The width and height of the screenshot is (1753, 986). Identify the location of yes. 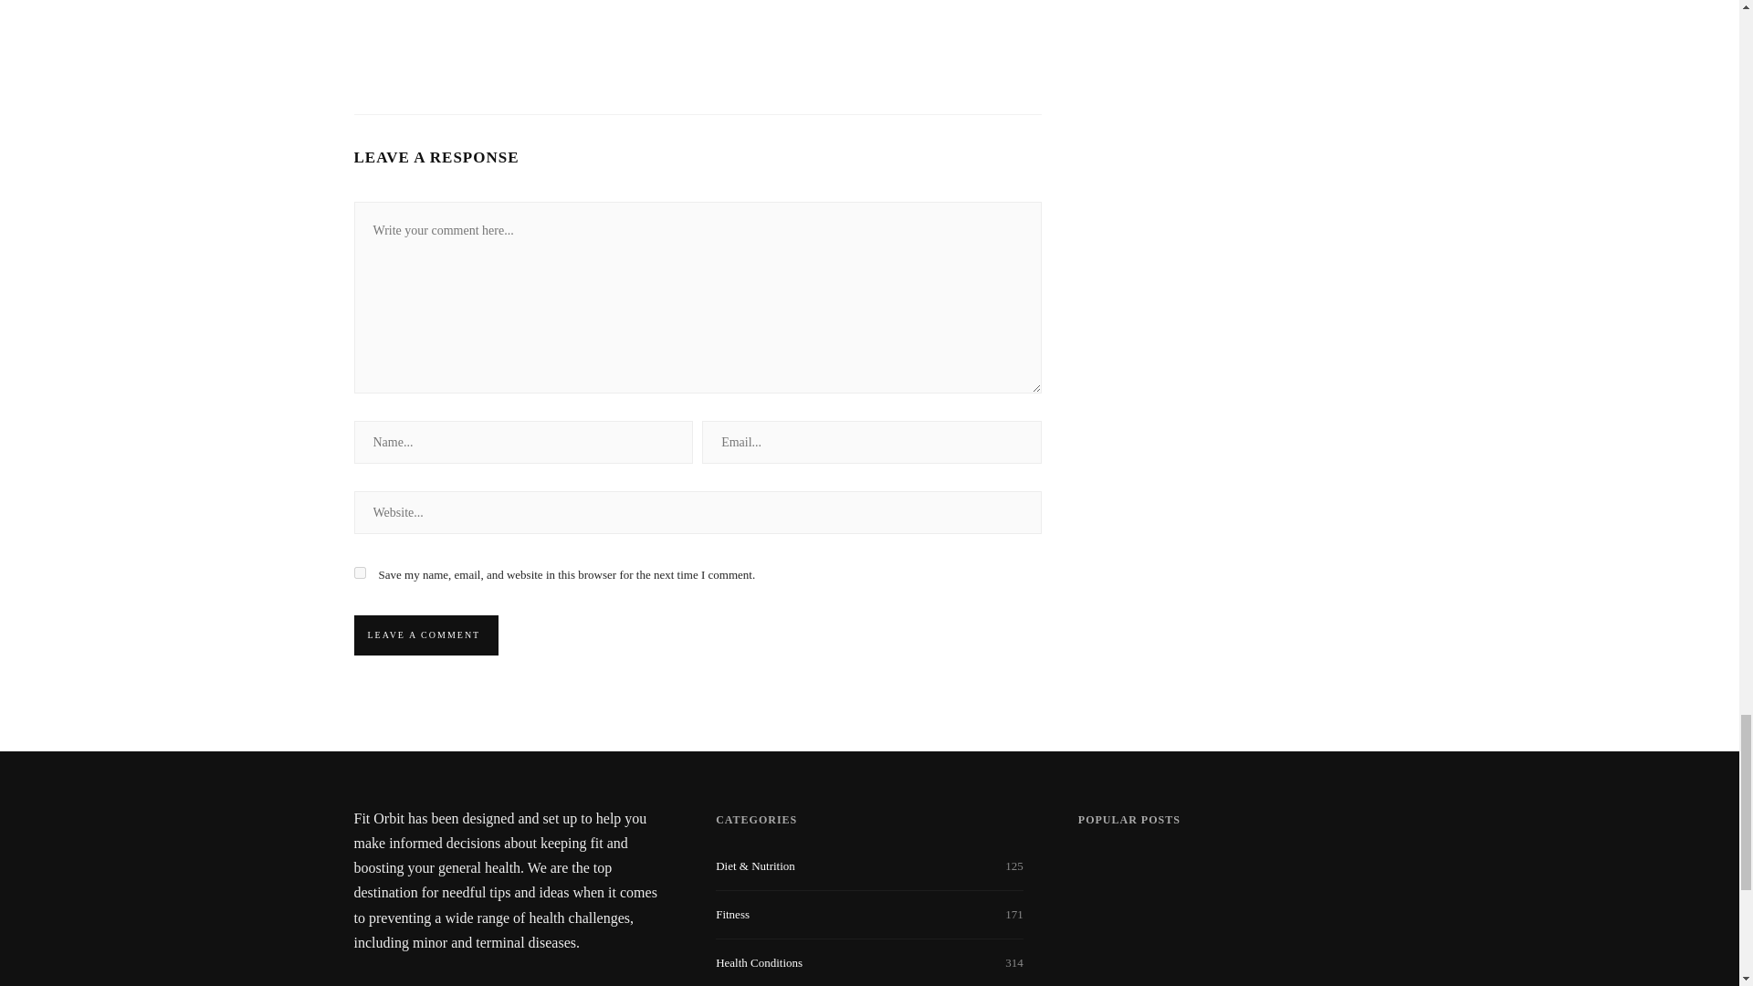
(360, 572).